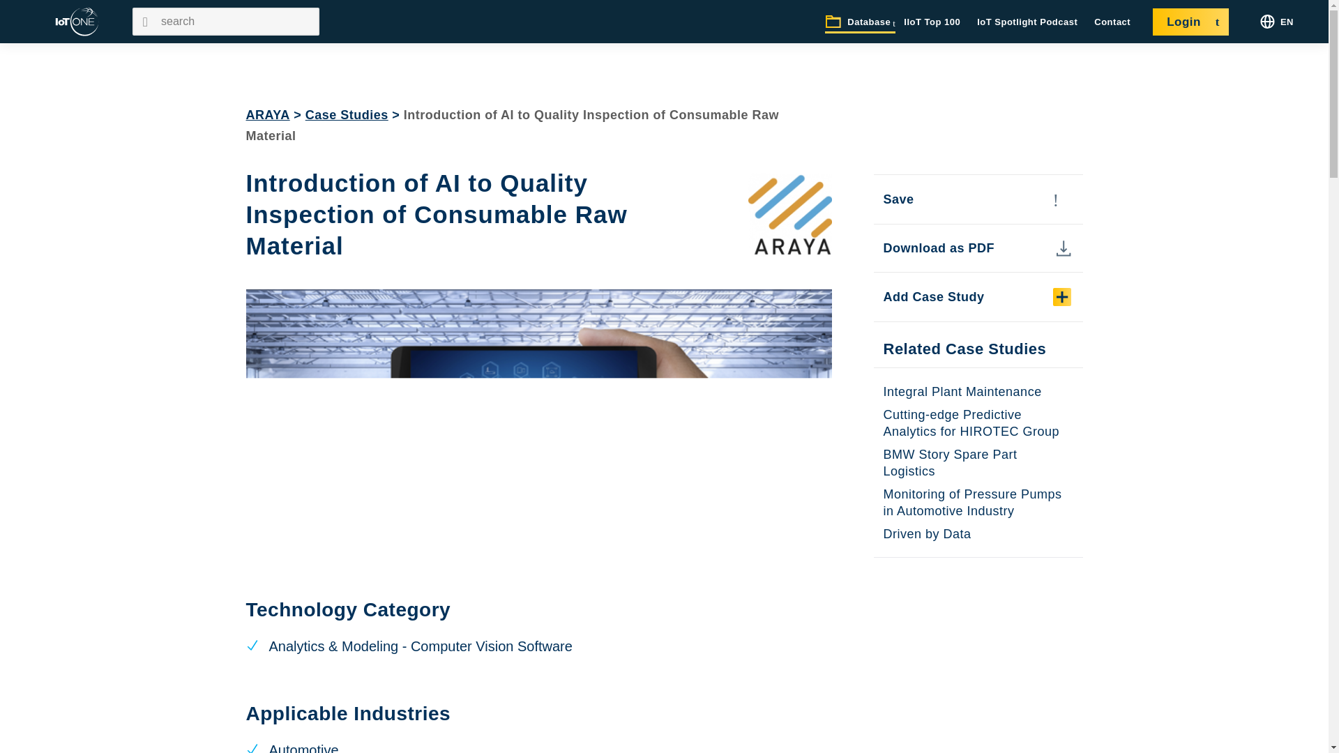  I want to click on BMW Story Spare Part Logistics, so click(949, 462).